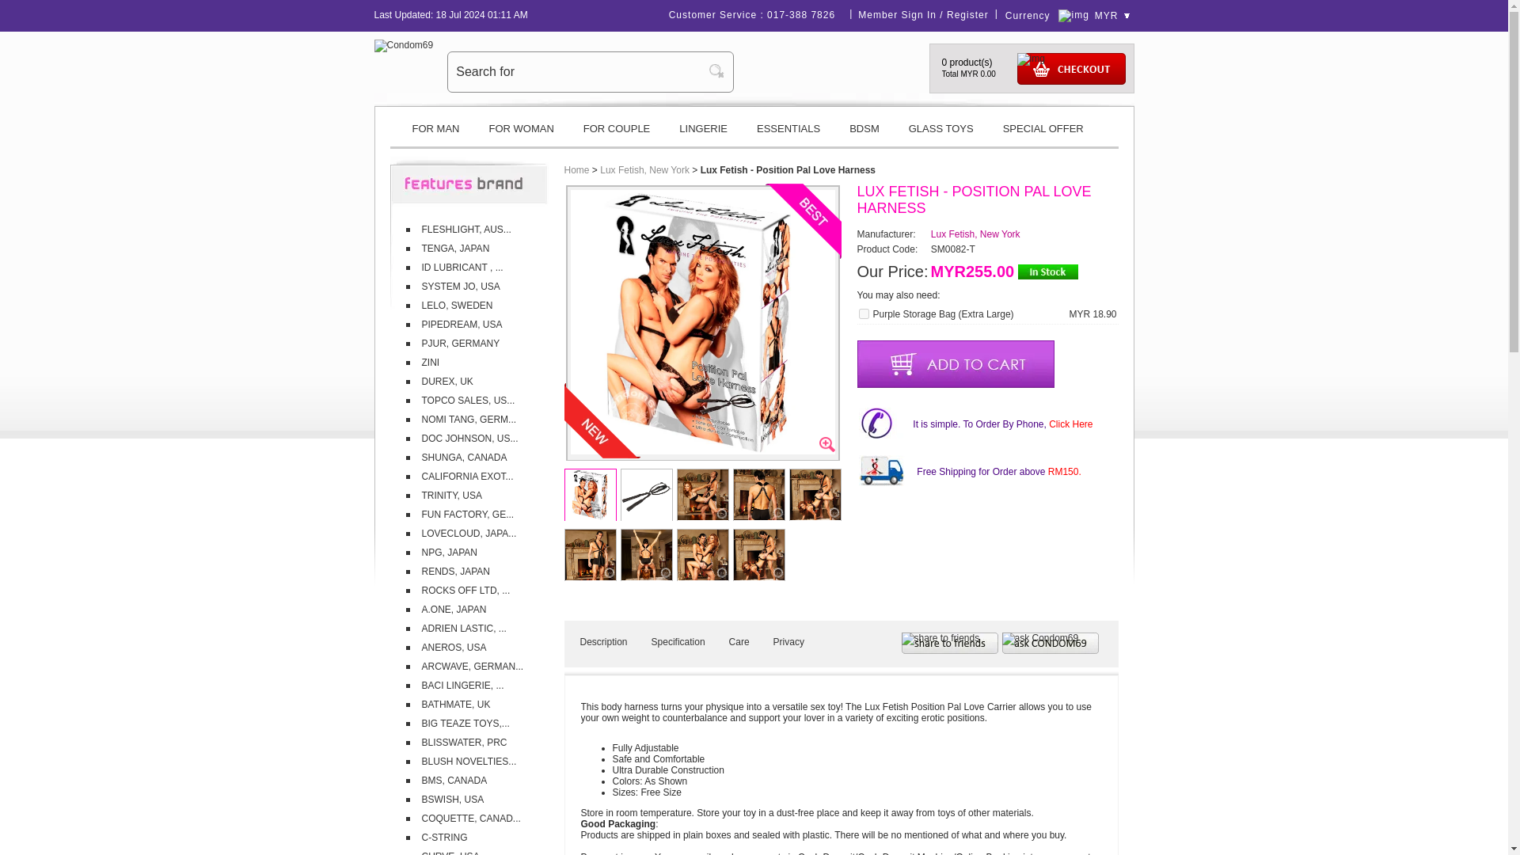  I want to click on FOR COUPLE, so click(617, 135).